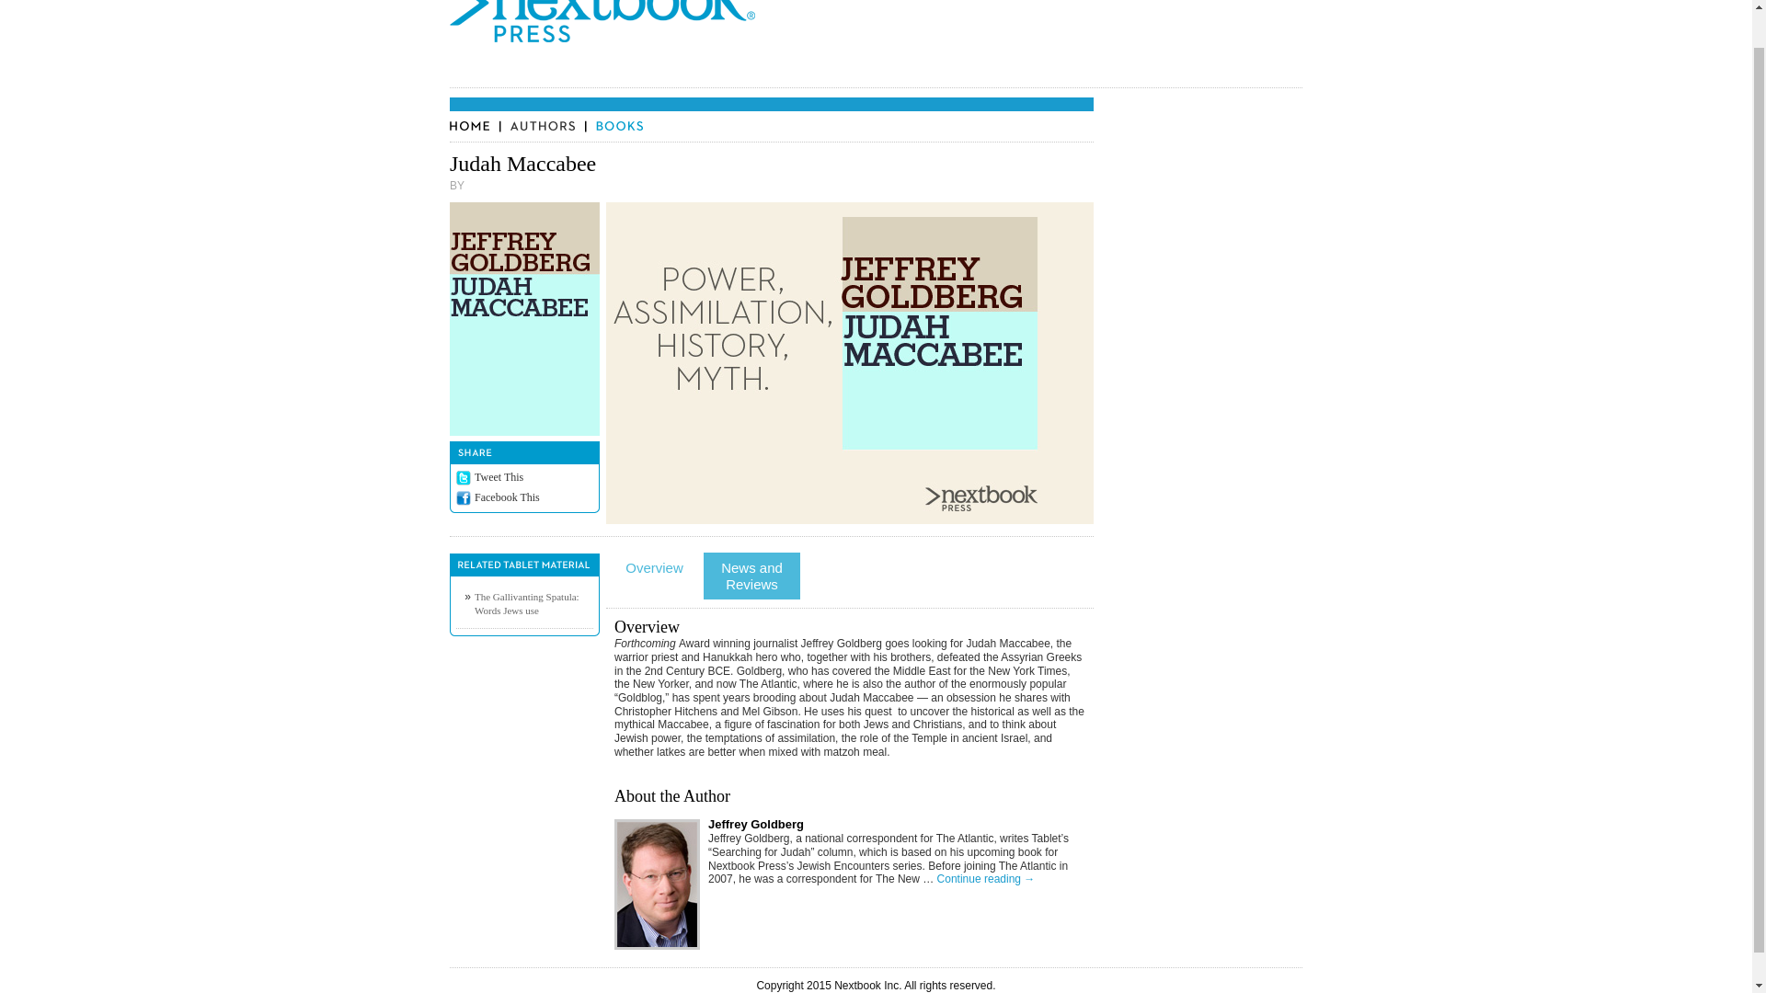  Describe the element at coordinates (508, 496) in the screenshot. I see `Facebook This` at that location.